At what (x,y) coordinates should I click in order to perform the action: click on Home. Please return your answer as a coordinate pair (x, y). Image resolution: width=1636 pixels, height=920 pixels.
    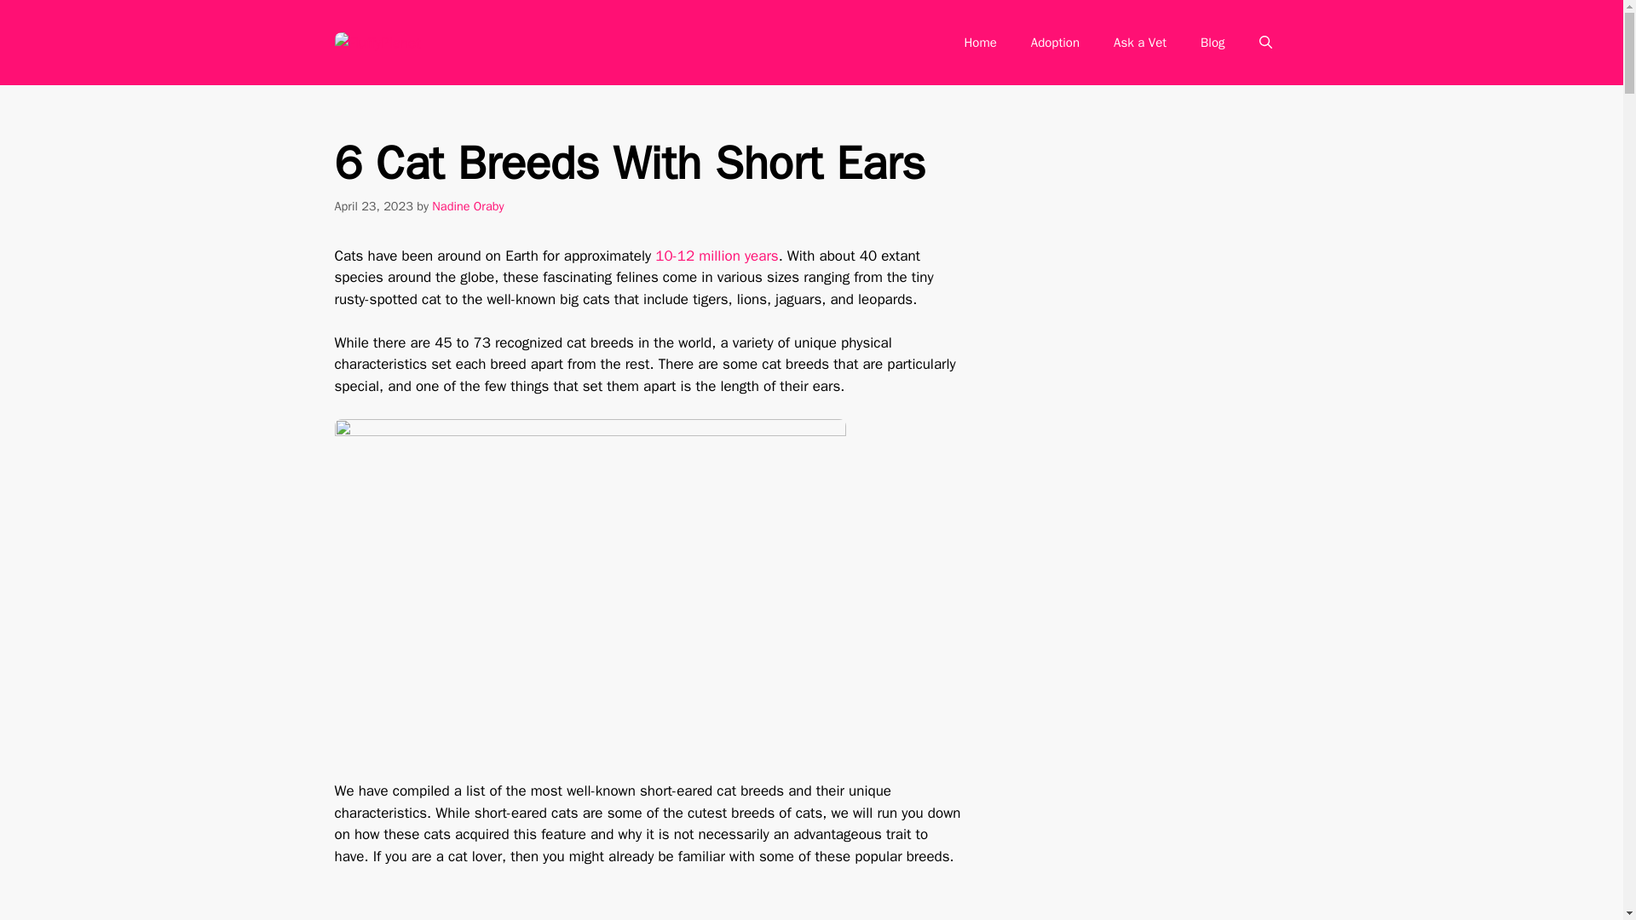
    Looking at the image, I should click on (980, 43).